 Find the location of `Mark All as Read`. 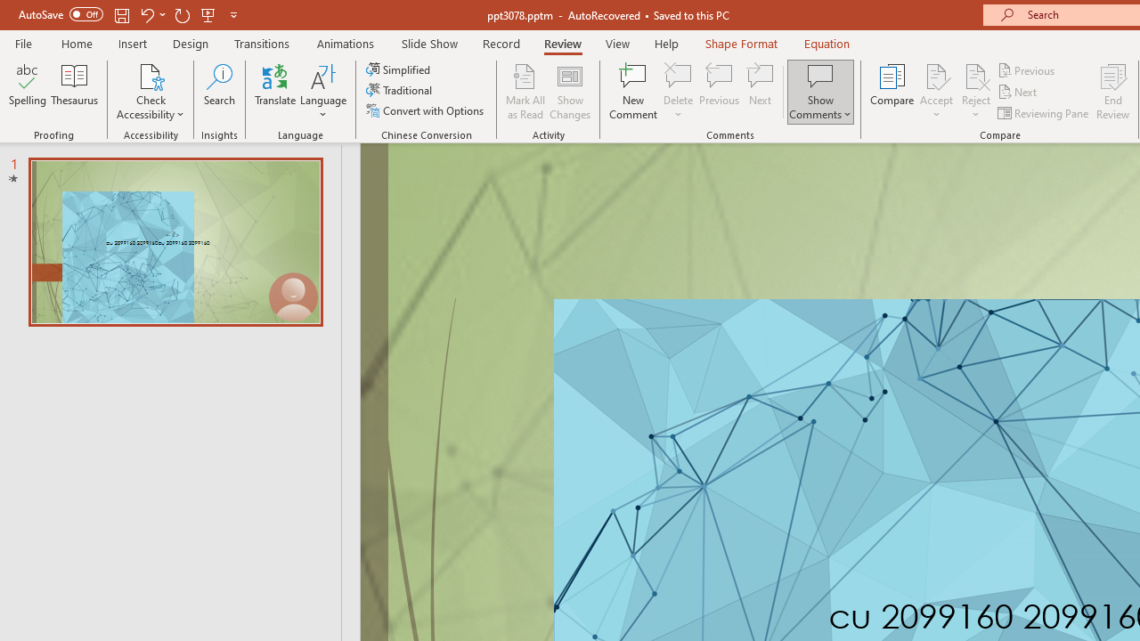

Mark All as Read is located at coordinates (525, 91).